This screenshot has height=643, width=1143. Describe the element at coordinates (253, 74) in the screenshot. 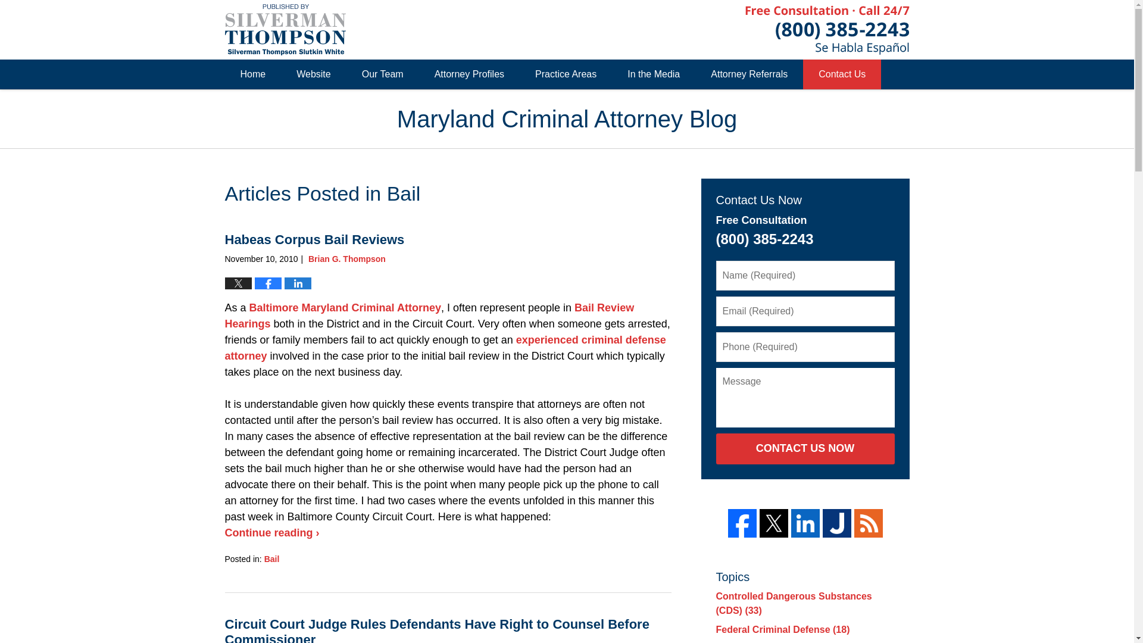

I see `Home` at that location.